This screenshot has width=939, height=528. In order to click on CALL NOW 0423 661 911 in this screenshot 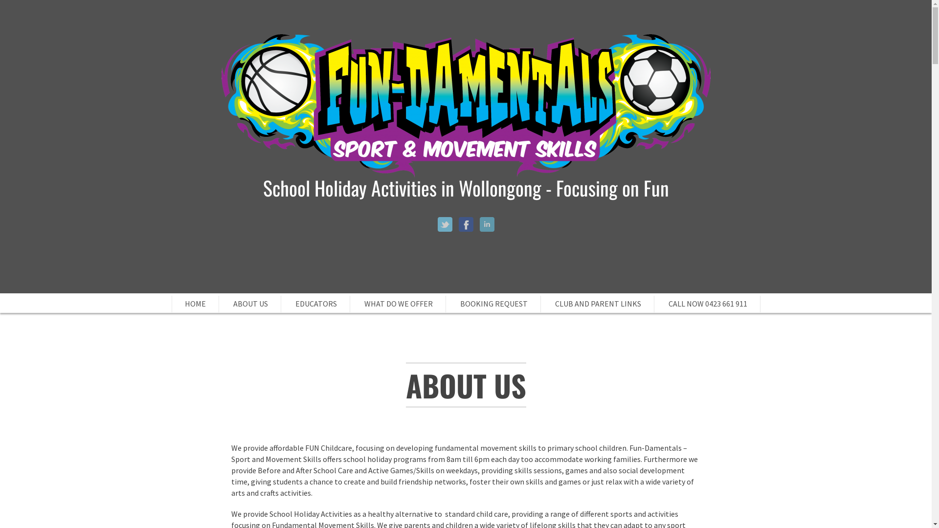, I will do `click(707, 304)`.